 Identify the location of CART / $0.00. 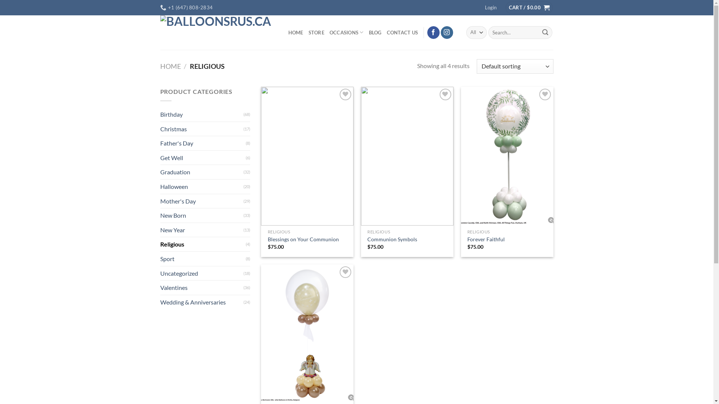
(529, 7).